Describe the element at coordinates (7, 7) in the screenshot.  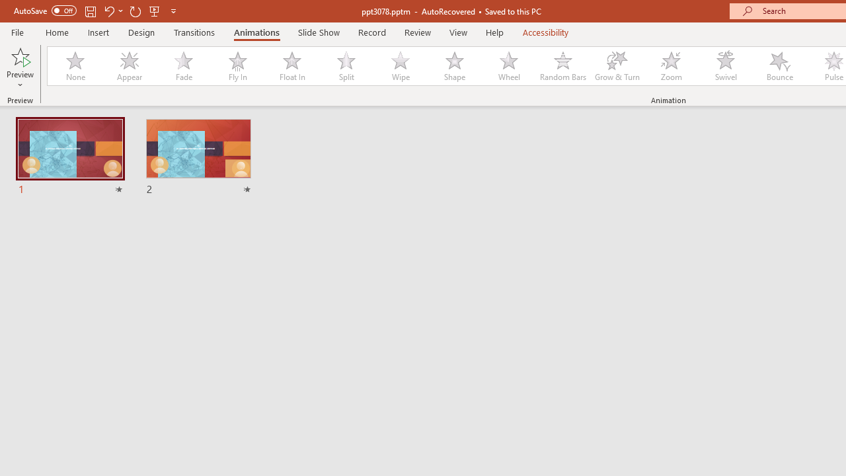
I see `System` at that location.